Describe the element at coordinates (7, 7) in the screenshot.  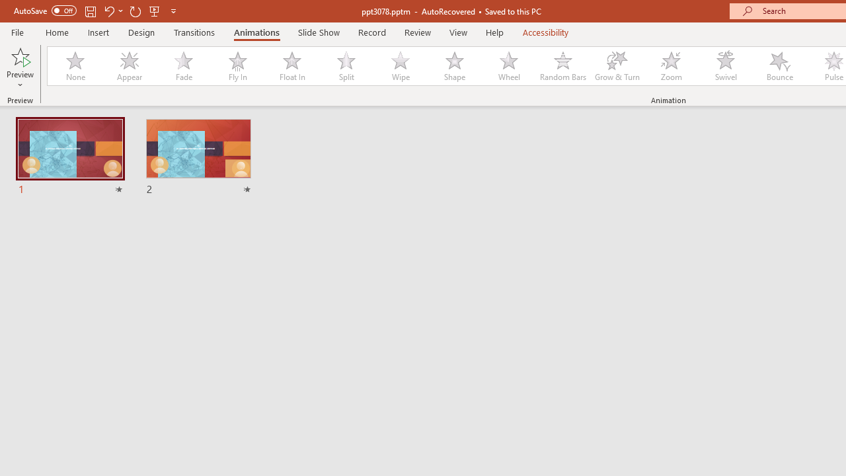
I see `System` at that location.